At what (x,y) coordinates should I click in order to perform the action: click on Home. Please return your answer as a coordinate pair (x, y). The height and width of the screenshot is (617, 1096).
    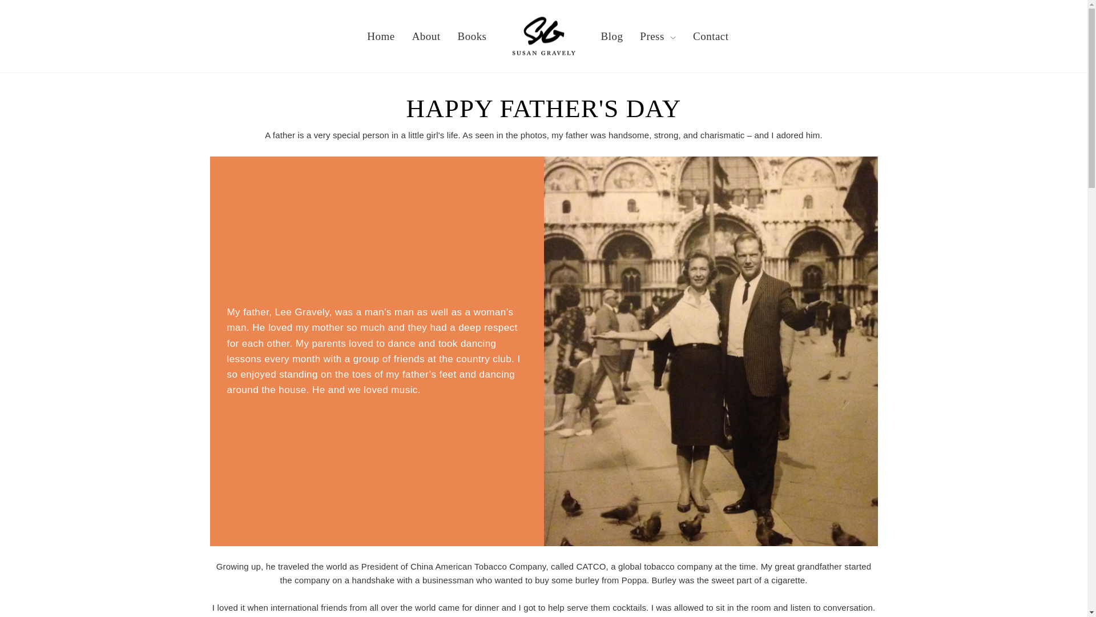
    Looking at the image, I should click on (380, 35).